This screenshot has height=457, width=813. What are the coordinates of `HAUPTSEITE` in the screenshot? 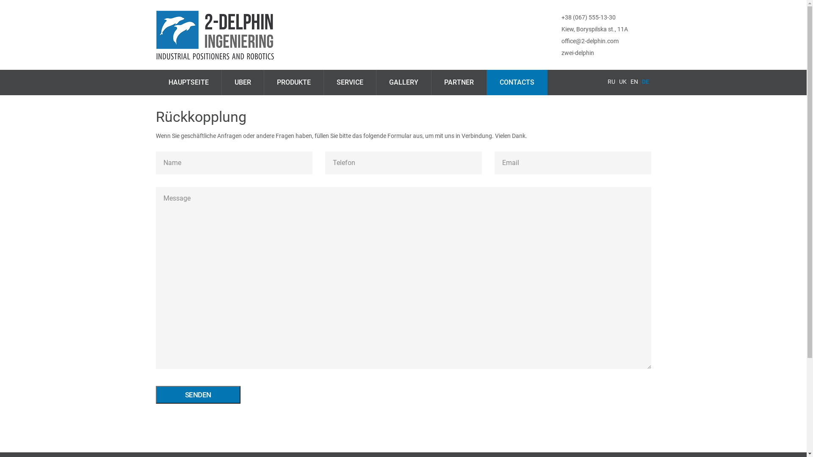 It's located at (189, 83).